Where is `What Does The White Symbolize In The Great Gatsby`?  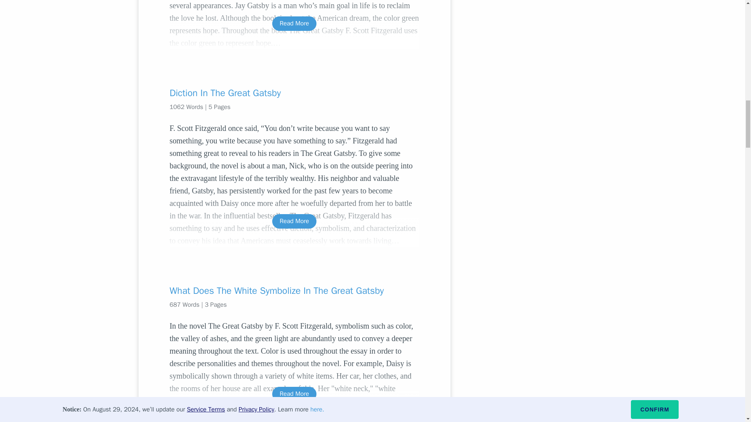 What Does The White Symbolize In The Great Gatsby is located at coordinates (294, 291).